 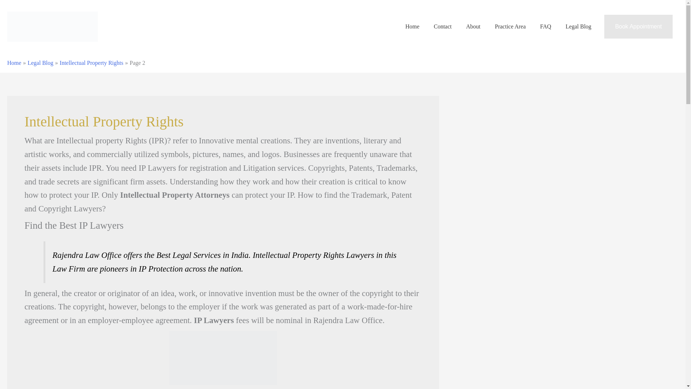 I want to click on Practice Area, so click(x=37, y=89).